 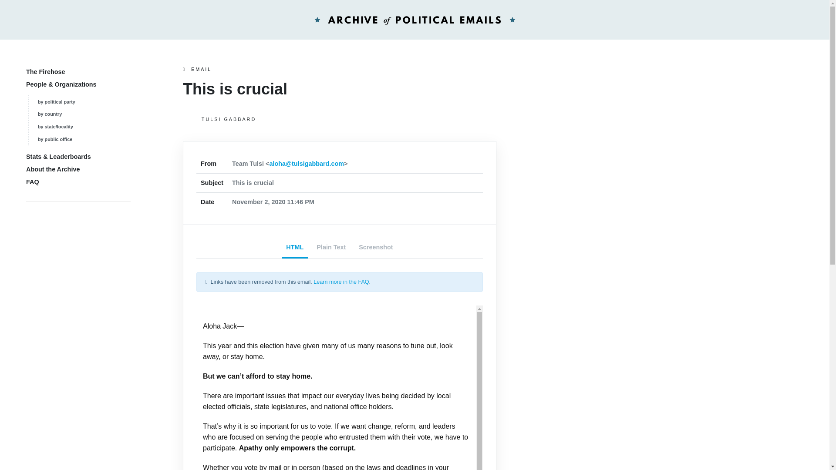 I want to click on TULSI GABBARD, so click(x=340, y=119).